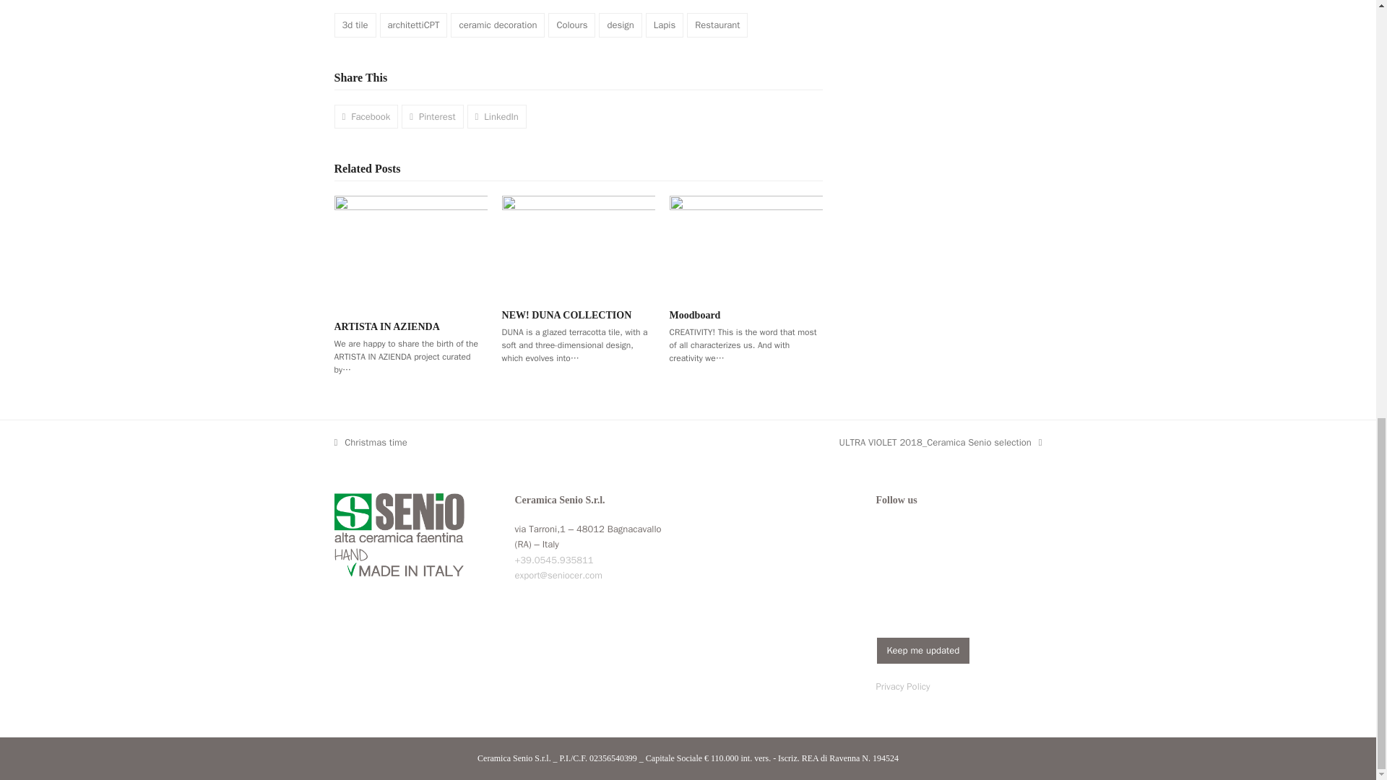 This screenshot has width=1387, height=780. Describe the element at coordinates (979, 563) in the screenshot. I see `Pinterest` at that location.